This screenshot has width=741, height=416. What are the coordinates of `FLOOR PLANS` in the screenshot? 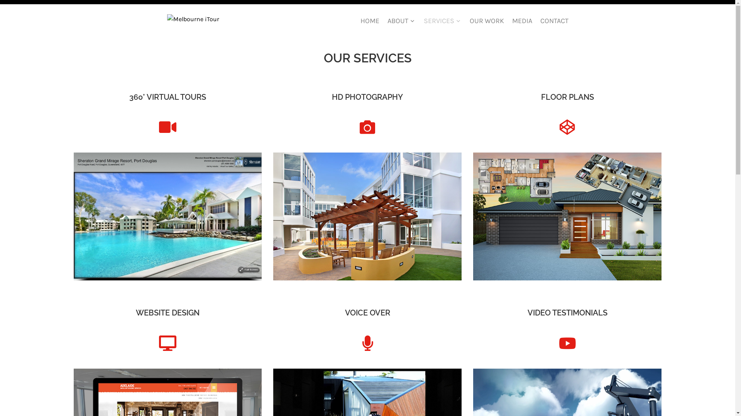 It's located at (567, 97).